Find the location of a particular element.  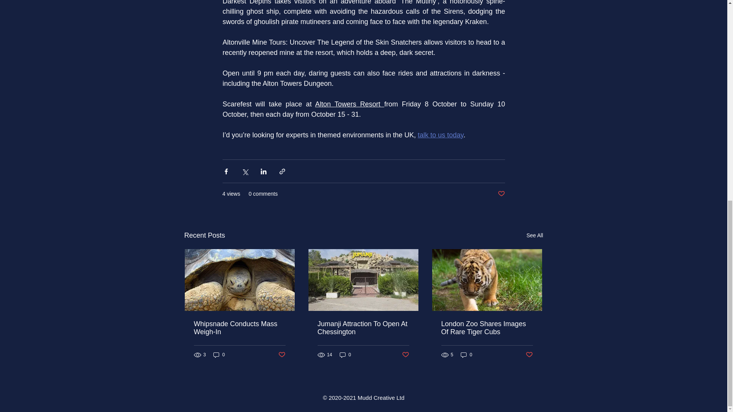

Jumanji Attraction To Open At Chessington is located at coordinates (363, 328).